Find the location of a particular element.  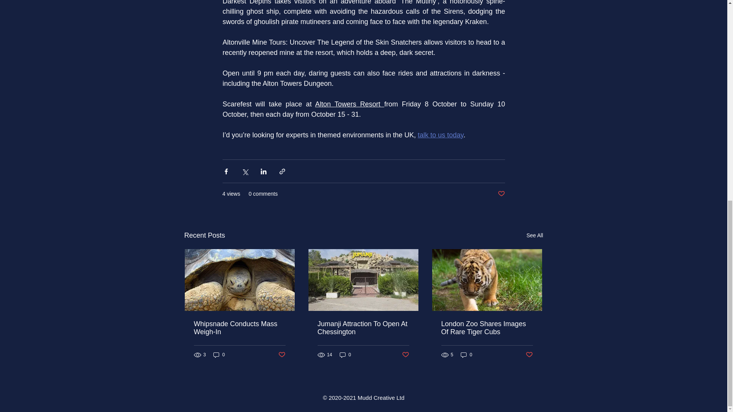

Jumanji Attraction To Open At Chessington is located at coordinates (363, 328).